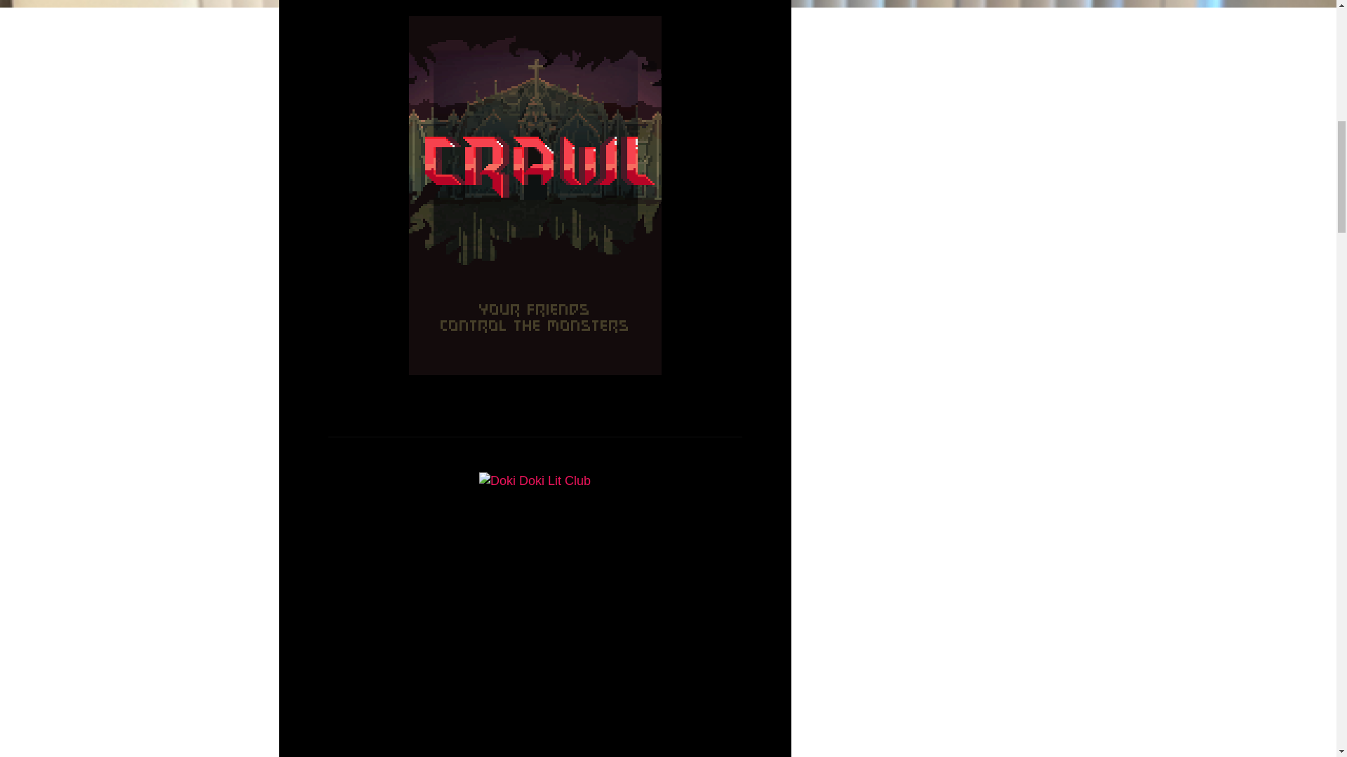 The width and height of the screenshot is (1347, 757). What do you see at coordinates (648, 342) in the screenshot?
I see `Play in new window` at bounding box center [648, 342].